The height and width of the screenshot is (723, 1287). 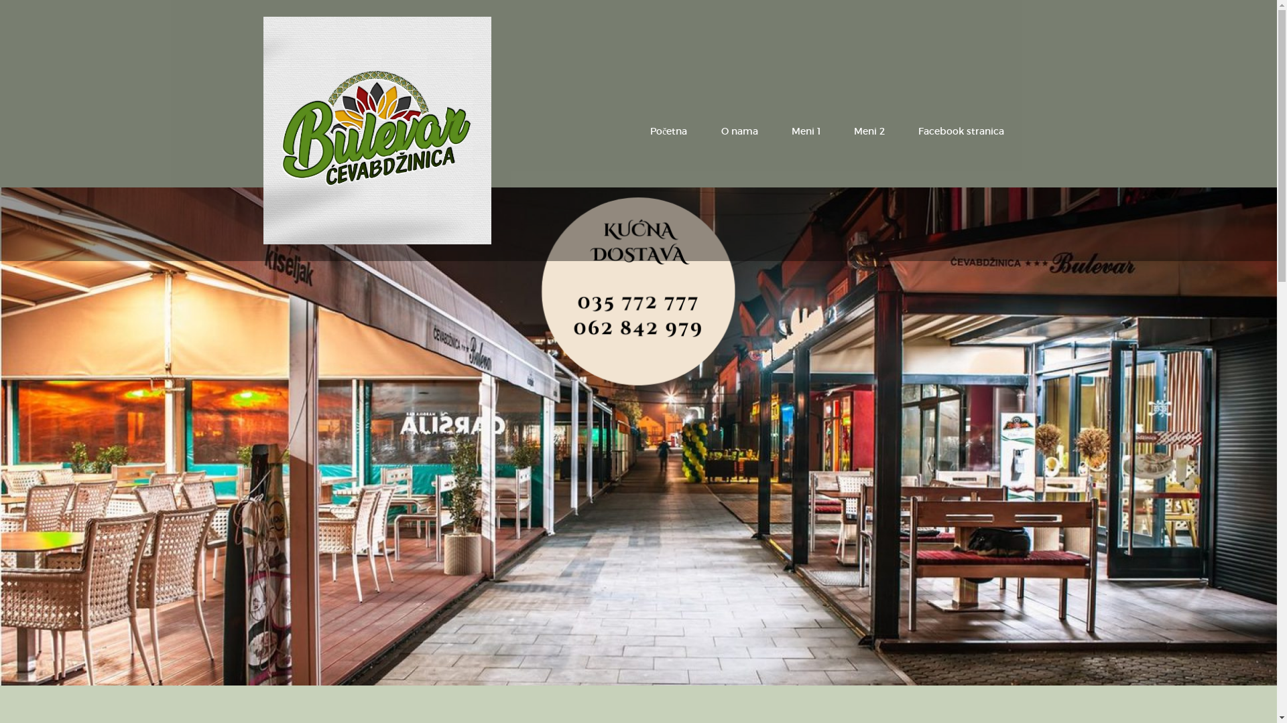 What do you see at coordinates (961, 131) in the screenshot?
I see `Facebook stranica` at bounding box center [961, 131].